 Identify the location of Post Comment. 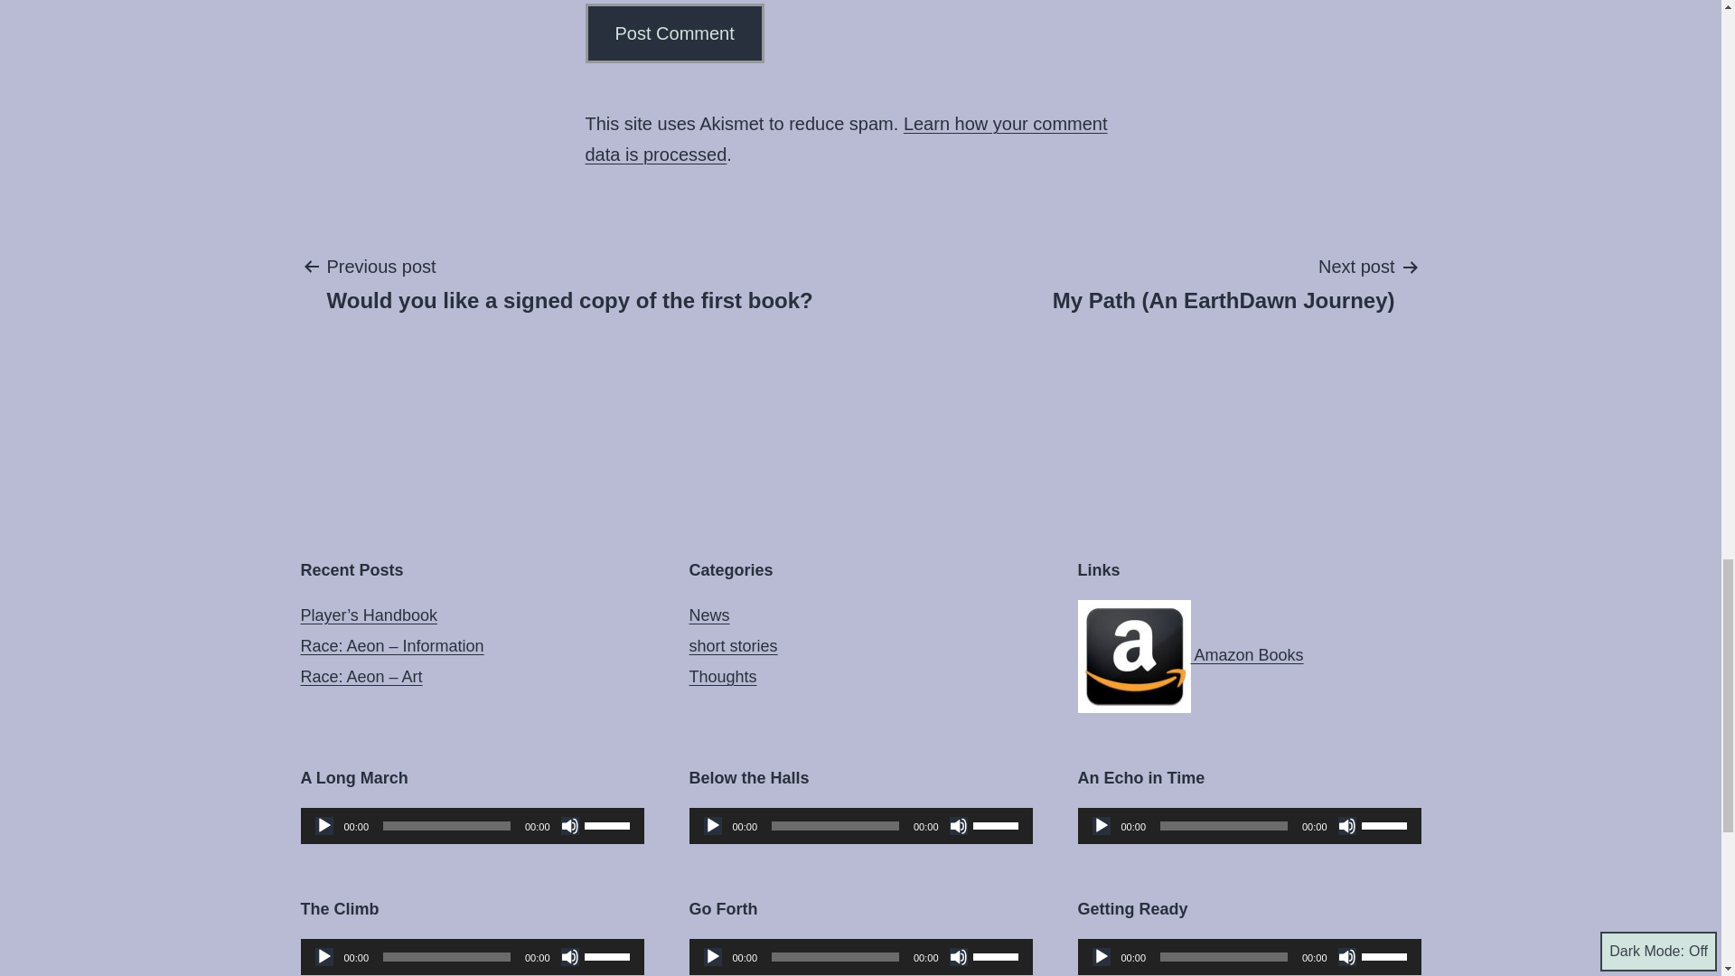
(675, 33).